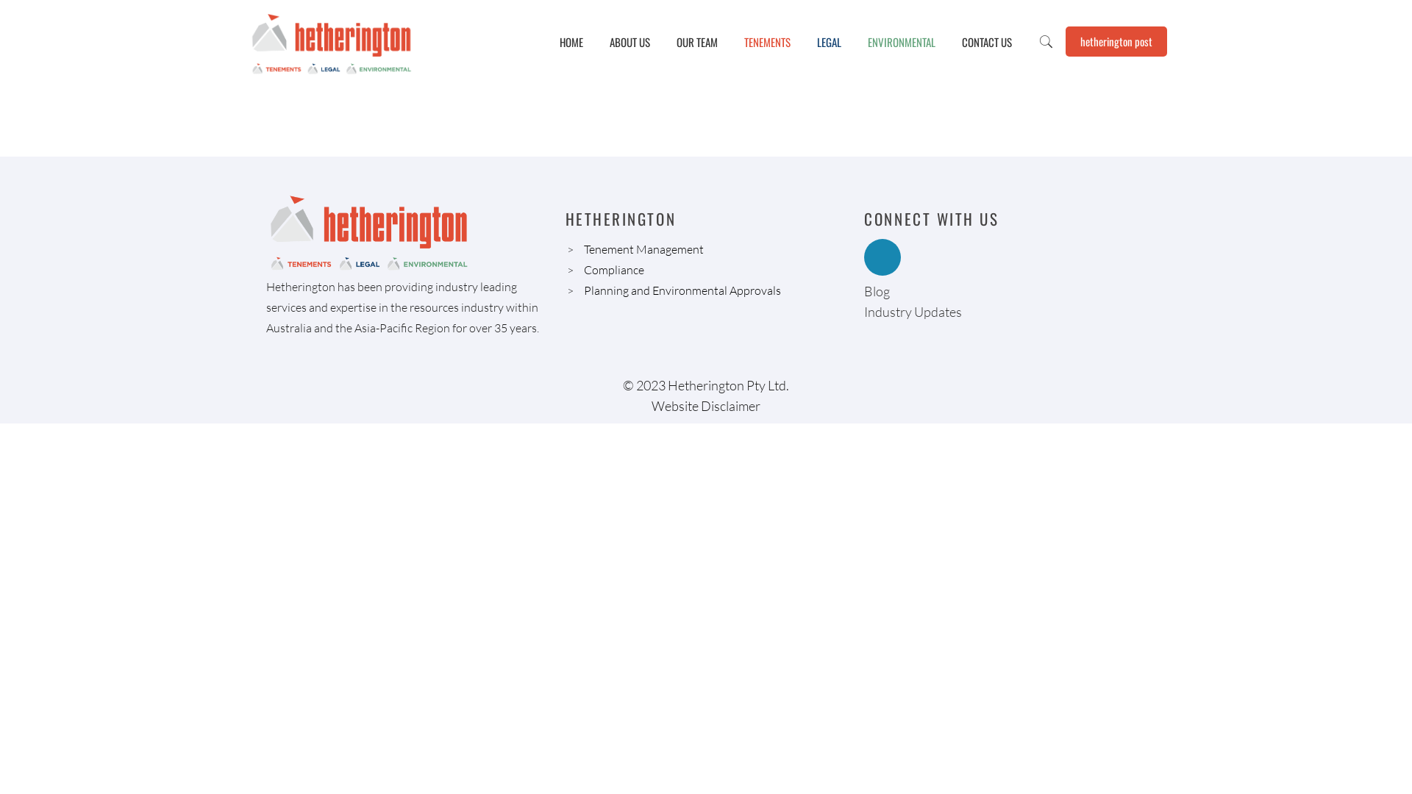 This screenshot has height=794, width=1412. I want to click on Website Disclaimer, so click(706, 406).